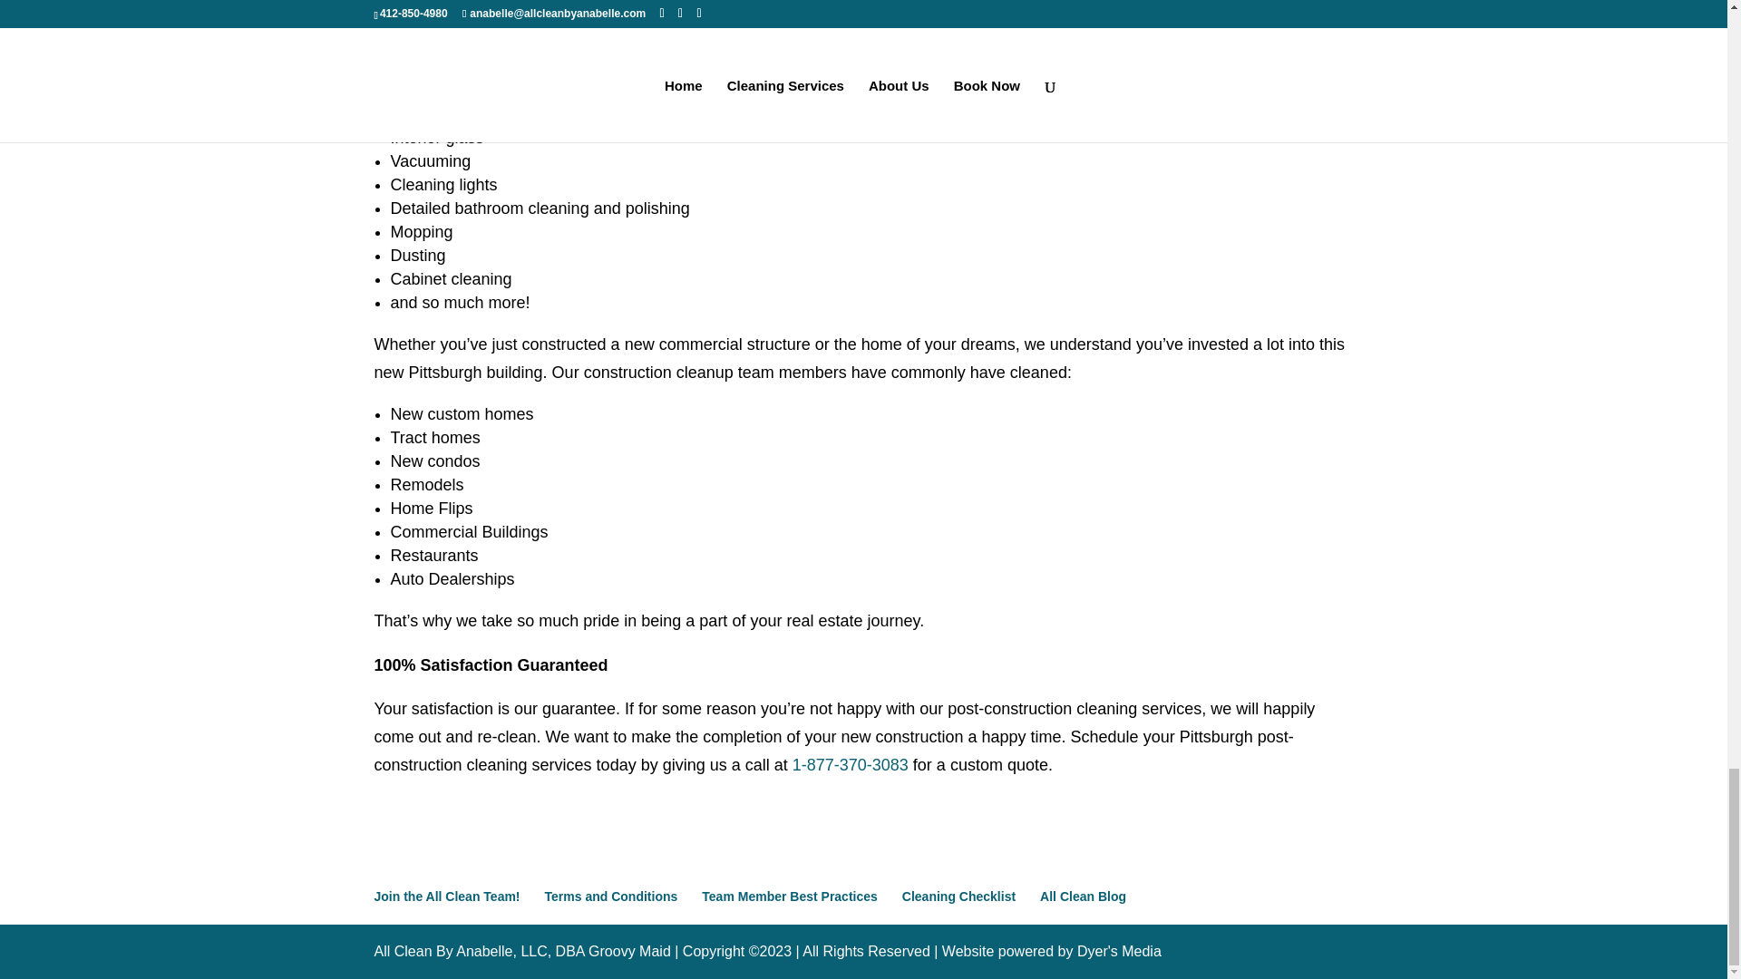 This screenshot has width=1741, height=979. Describe the element at coordinates (611, 896) in the screenshot. I see `Terms and Conditions` at that location.